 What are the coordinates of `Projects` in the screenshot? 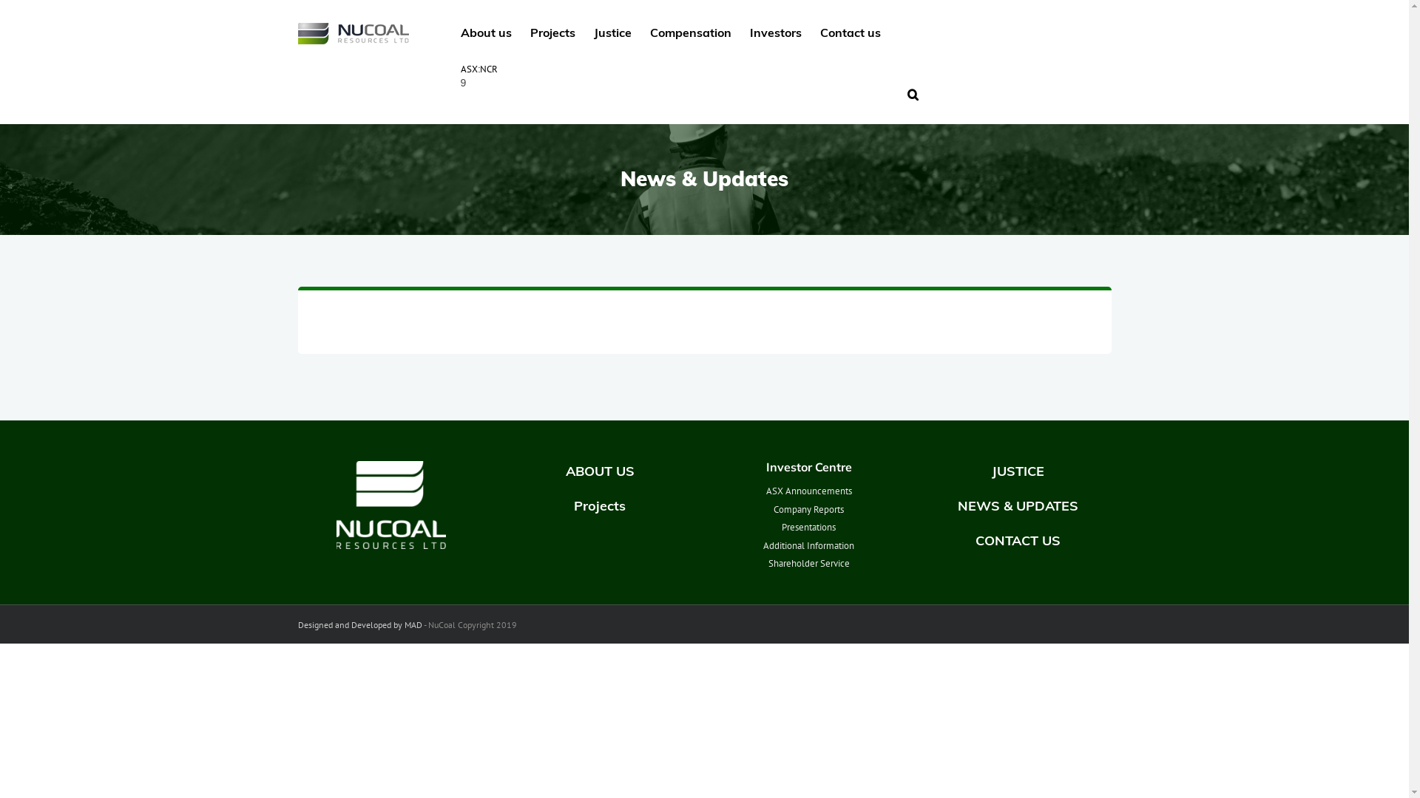 It's located at (601, 505).